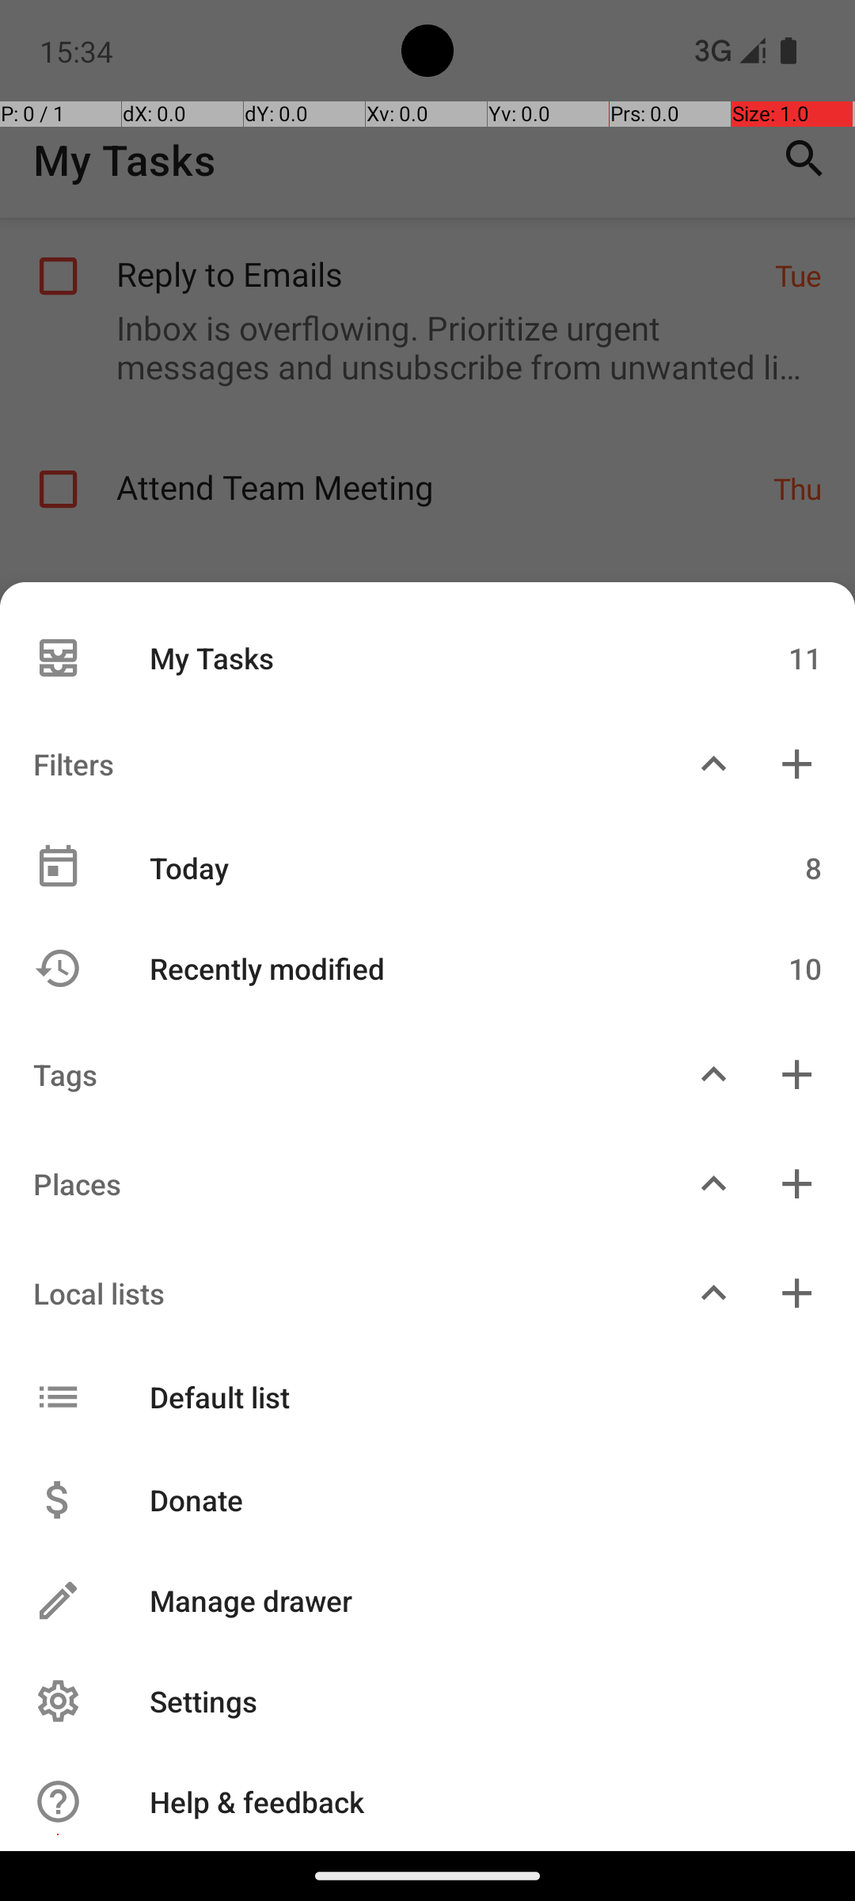 The height and width of the screenshot is (1901, 855). I want to click on My Tasks, so click(418, 657).